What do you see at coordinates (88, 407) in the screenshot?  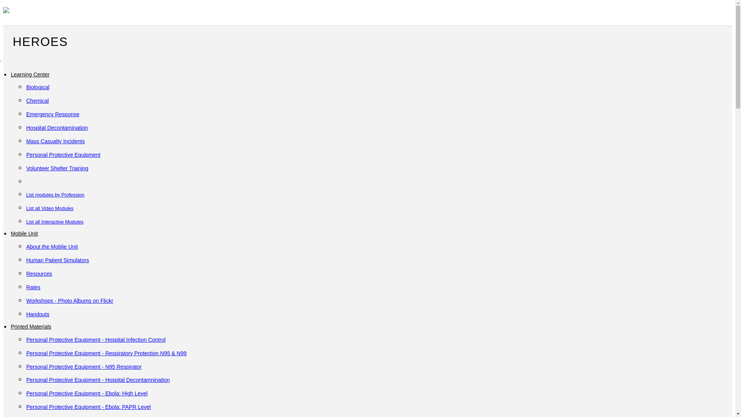 I see `Personal Protective Equipment - Ebola: PAPR Level` at bounding box center [88, 407].